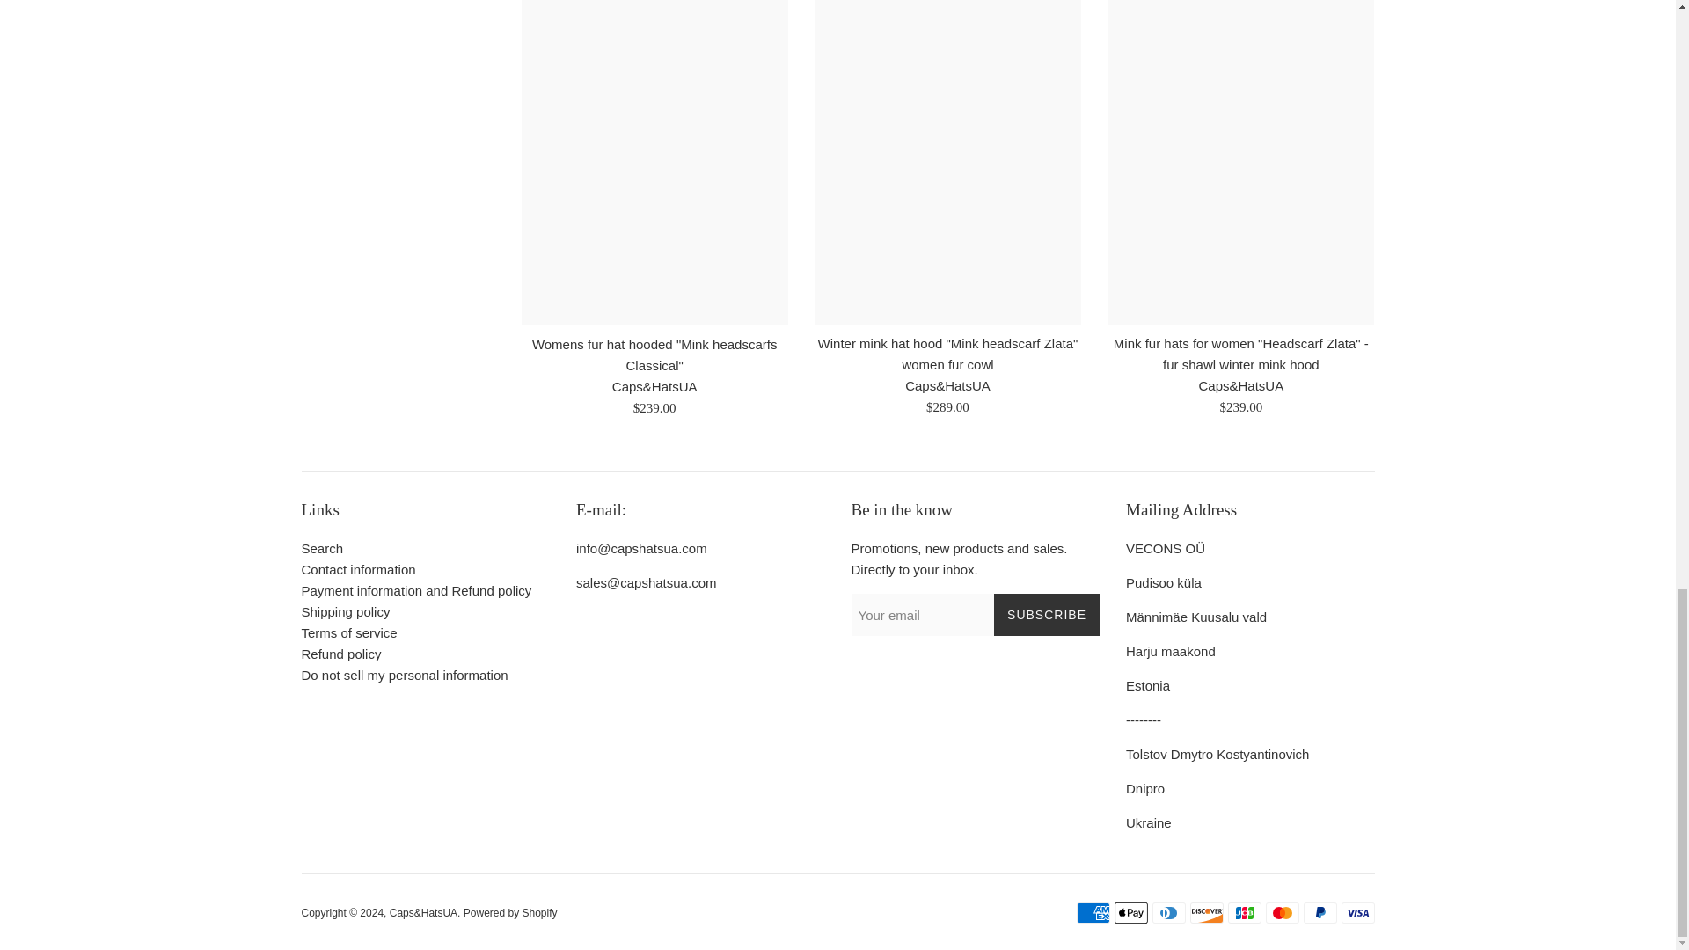 The image size is (1689, 950). What do you see at coordinates (1130, 911) in the screenshot?
I see `Apple Pay` at bounding box center [1130, 911].